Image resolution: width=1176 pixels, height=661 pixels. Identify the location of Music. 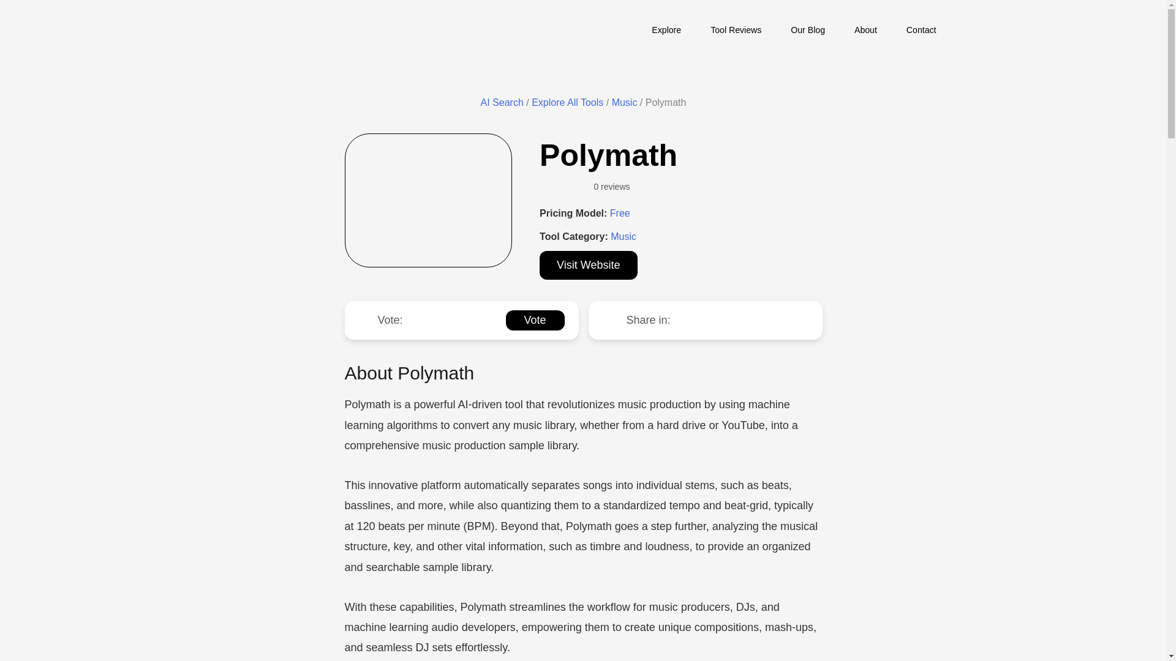
(623, 236).